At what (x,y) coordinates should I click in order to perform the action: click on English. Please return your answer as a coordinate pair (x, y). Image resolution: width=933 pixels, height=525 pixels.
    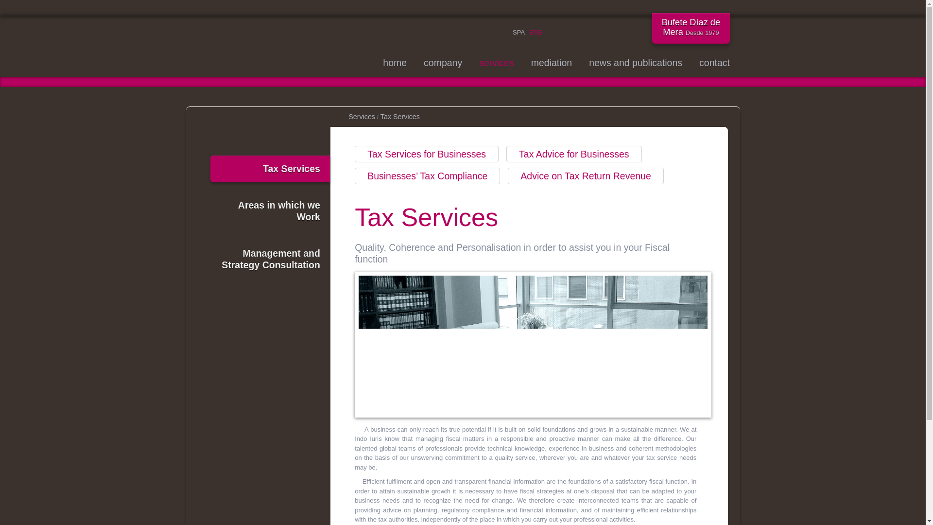
    Looking at the image, I should click on (536, 32).